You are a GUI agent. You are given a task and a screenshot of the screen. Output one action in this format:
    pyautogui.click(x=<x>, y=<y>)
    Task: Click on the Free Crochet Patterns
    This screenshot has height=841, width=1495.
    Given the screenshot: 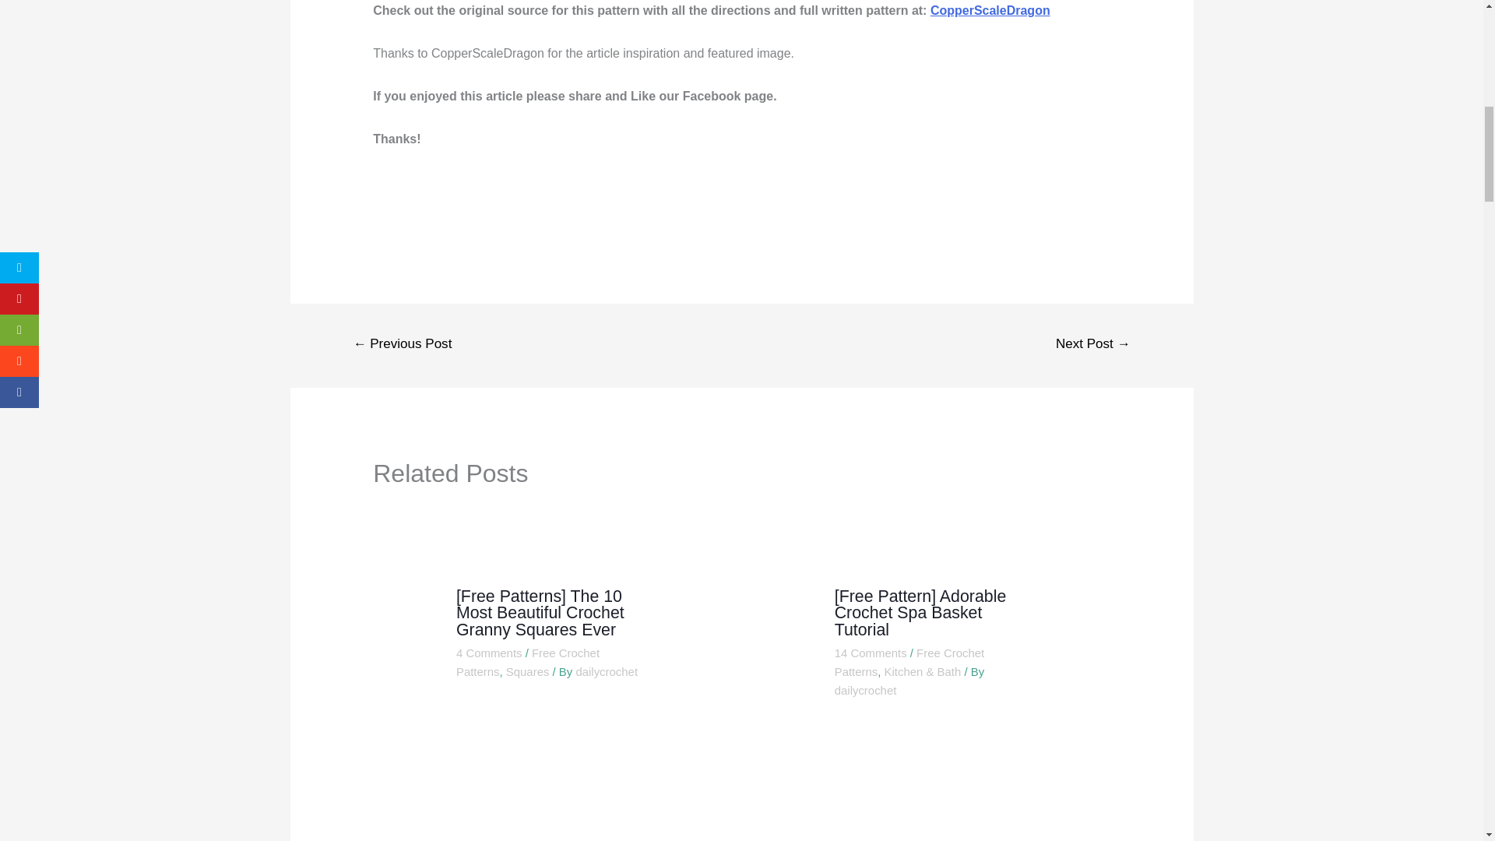 What is the action you would take?
    pyautogui.click(x=527, y=662)
    